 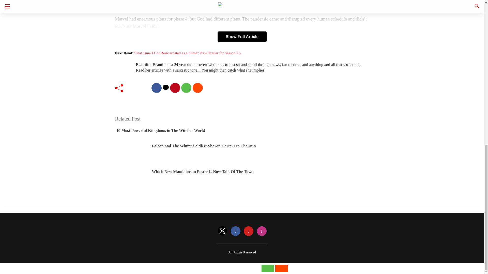 I want to click on instagram profile, so click(x=262, y=231).